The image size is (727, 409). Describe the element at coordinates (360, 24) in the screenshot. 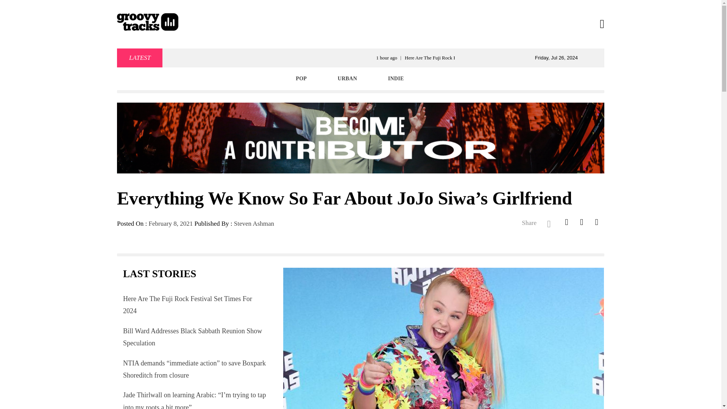

I see `Advertisement` at that location.